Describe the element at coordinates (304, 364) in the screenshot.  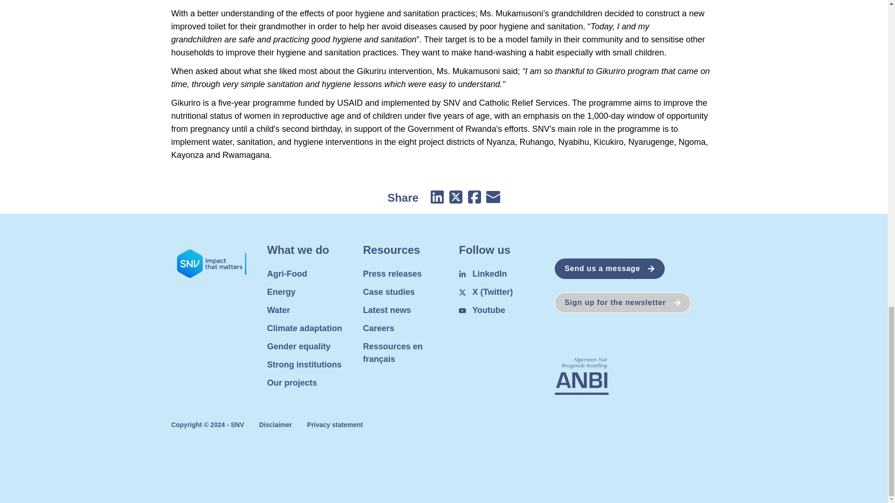
I see `Strong institutions` at that location.